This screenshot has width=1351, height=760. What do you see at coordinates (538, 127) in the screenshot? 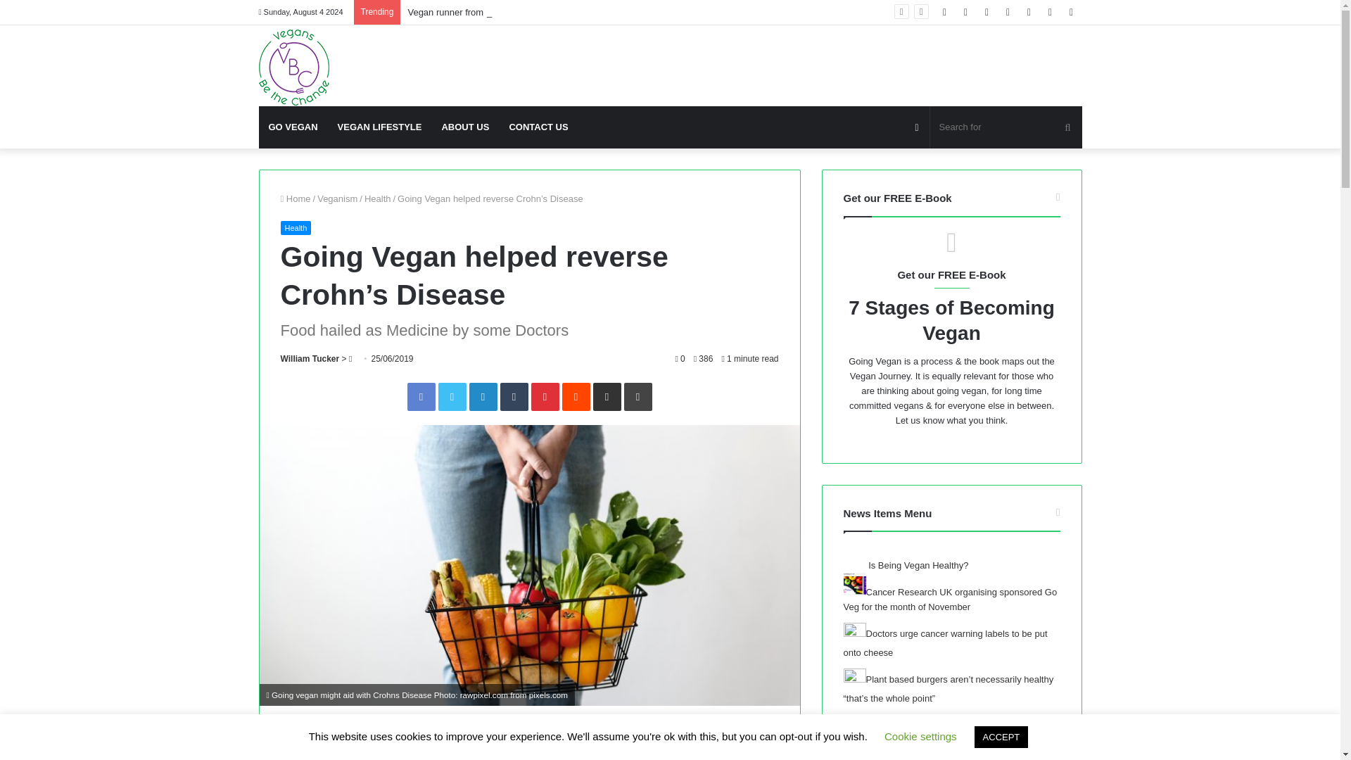
I see `CONTACT US` at bounding box center [538, 127].